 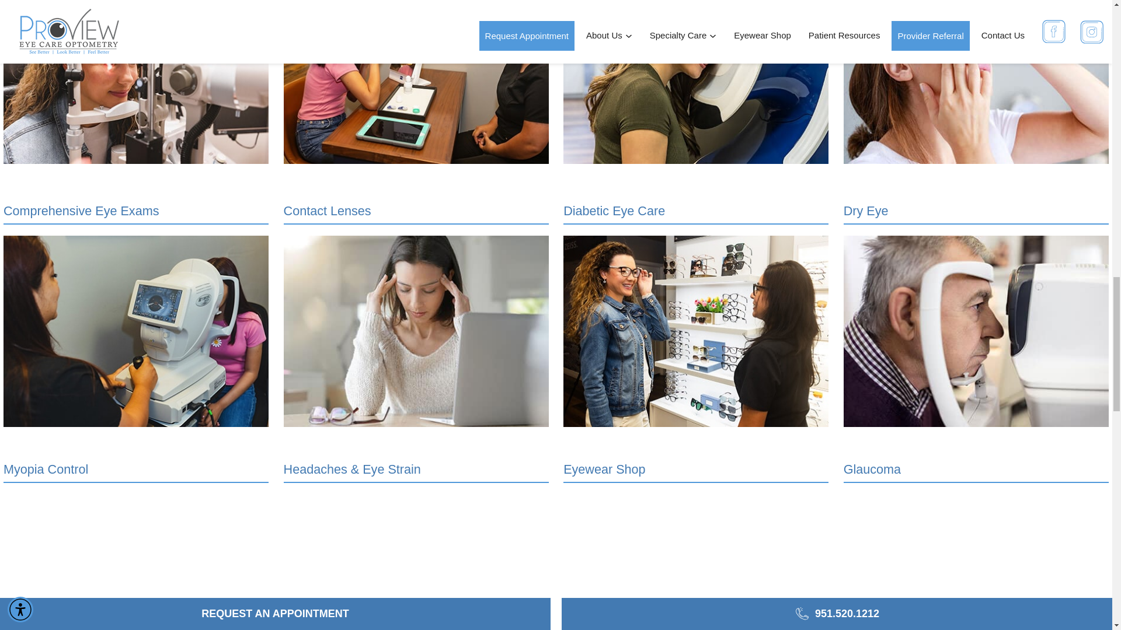 What do you see at coordinates (696, 359) in the screenshot?
I see `Eyewear Shop` at bounding box center [696, 359].